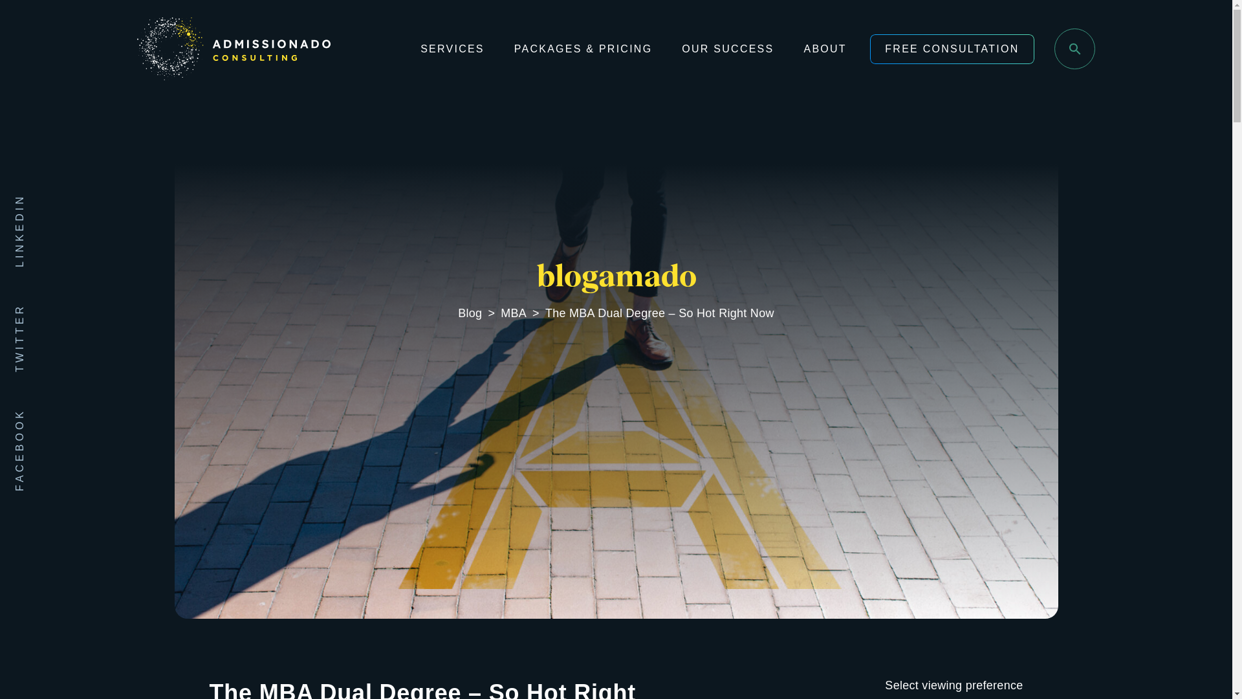 Image resolution: width=1242 pixels, height=699 pixels. What do you see at coordinates (816, 137) in the screenshot?
I see `Testimonials` at bounding box center [816, 137].